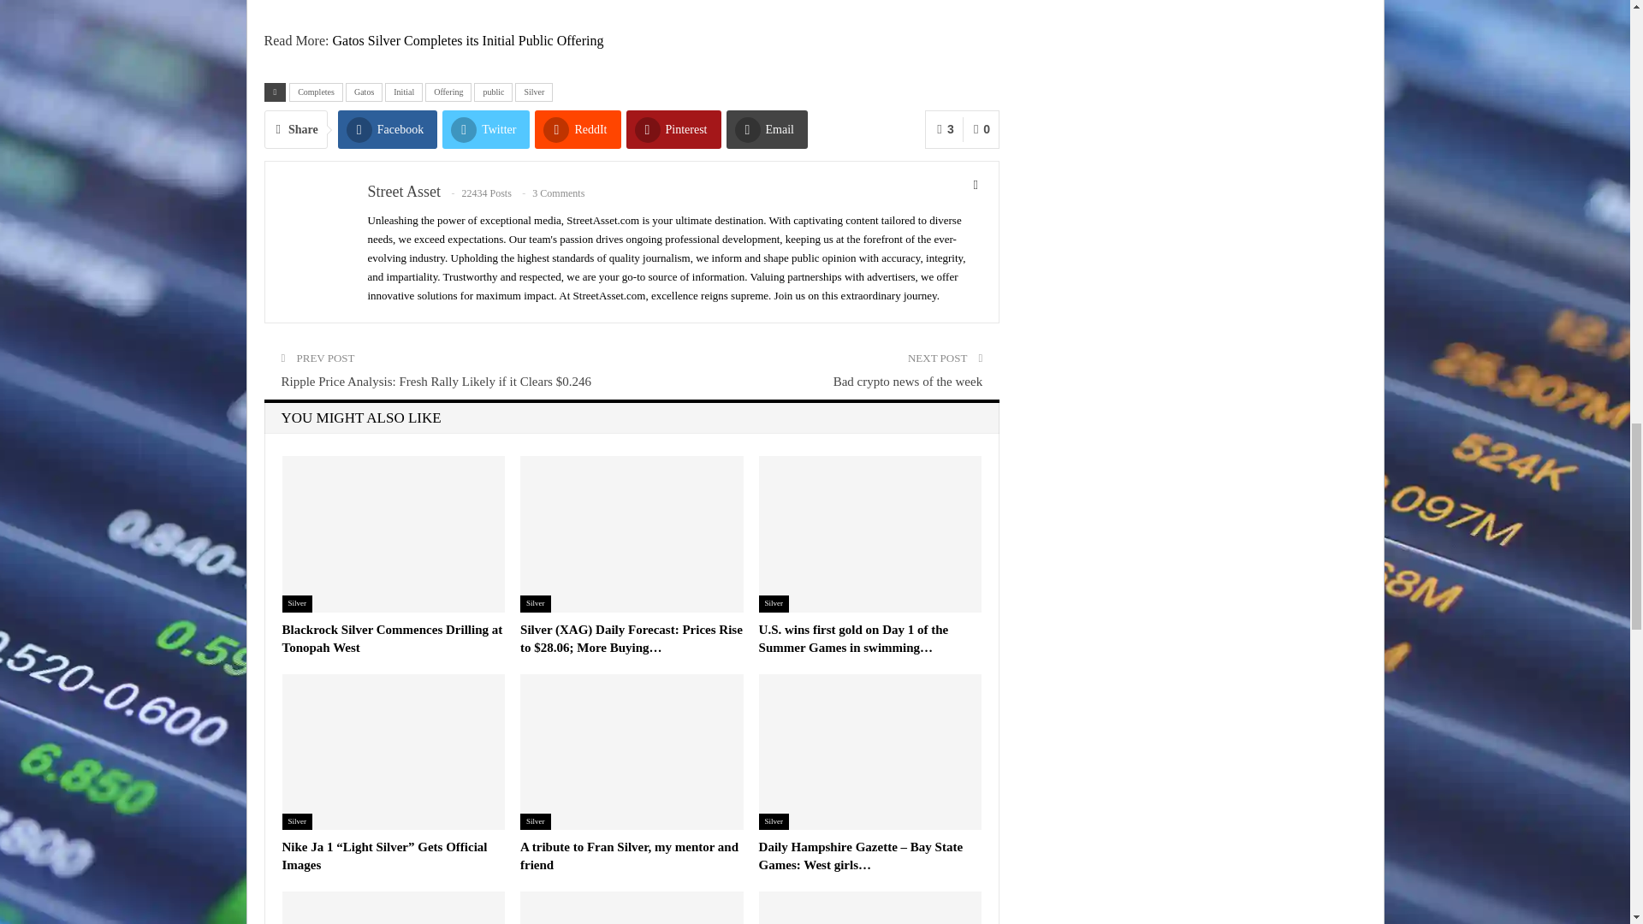 The image size is (1643, 924). Describe the element at coordinates (629, 856) in the screenshot. I see `A tribute to Fran Silver, my mentor and friend` at that location.